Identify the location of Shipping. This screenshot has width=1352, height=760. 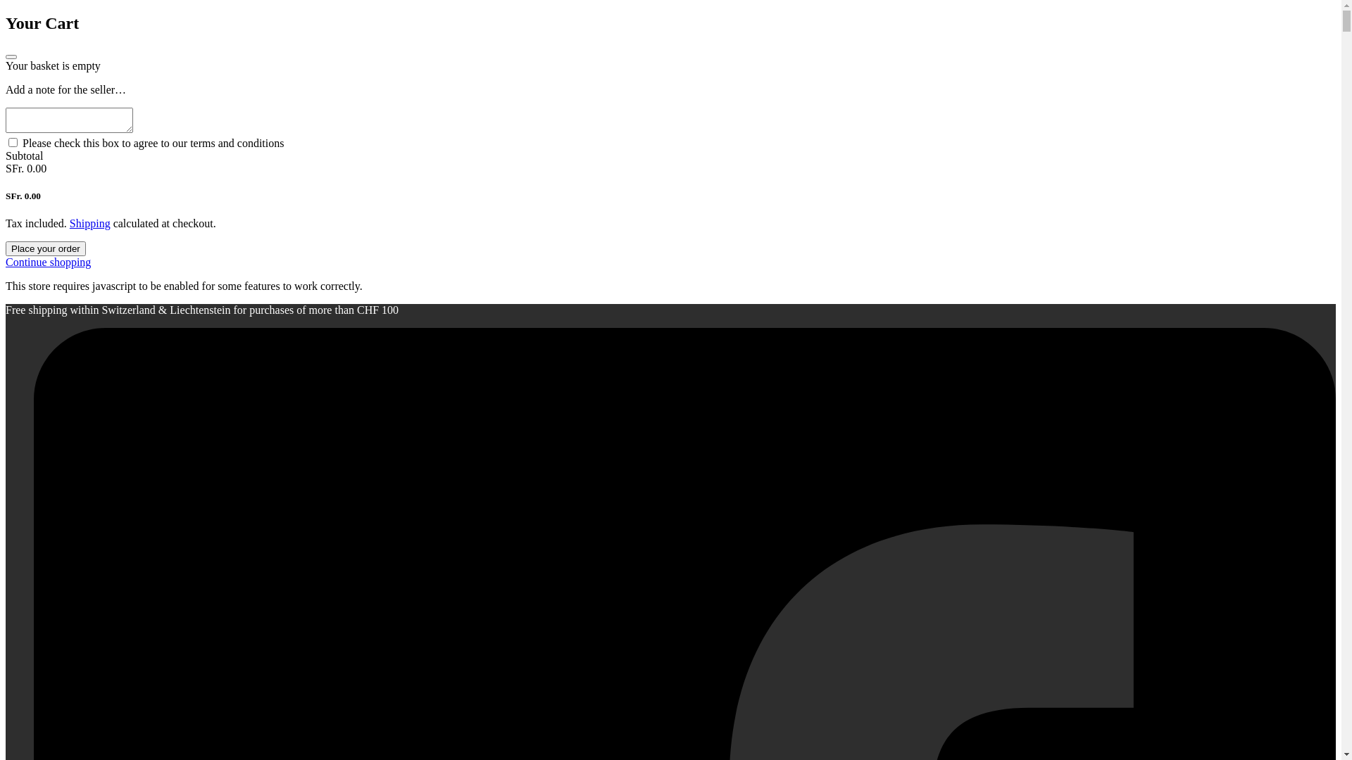
(90, 224).